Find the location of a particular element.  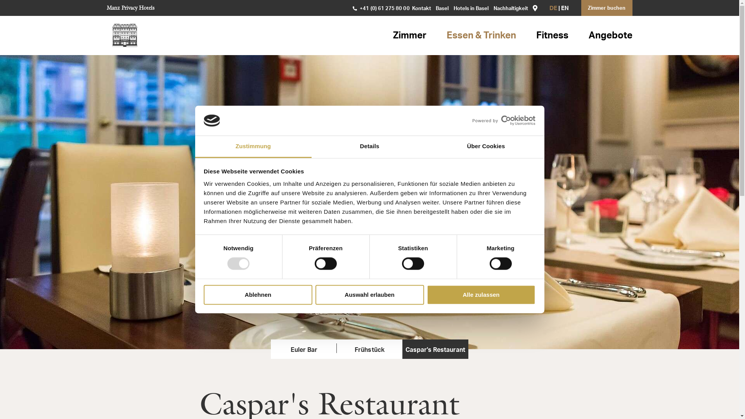

Zimmer is located at coordinates (410, 36).